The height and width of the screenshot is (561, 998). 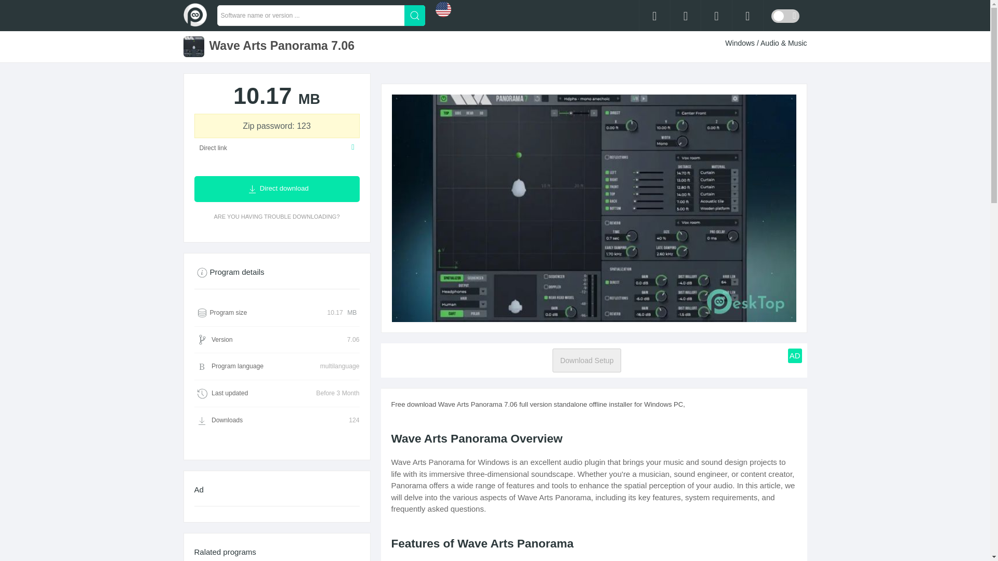 I want to click on Windows, so click(x=741, y=43).